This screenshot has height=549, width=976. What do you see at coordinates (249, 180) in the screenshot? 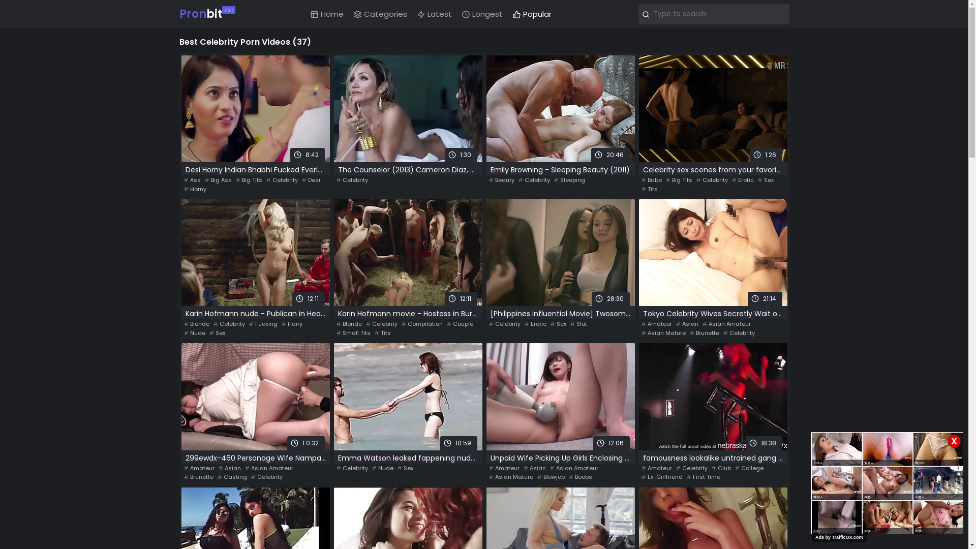
I see `Big Tits` at bounding box center [249, 180].